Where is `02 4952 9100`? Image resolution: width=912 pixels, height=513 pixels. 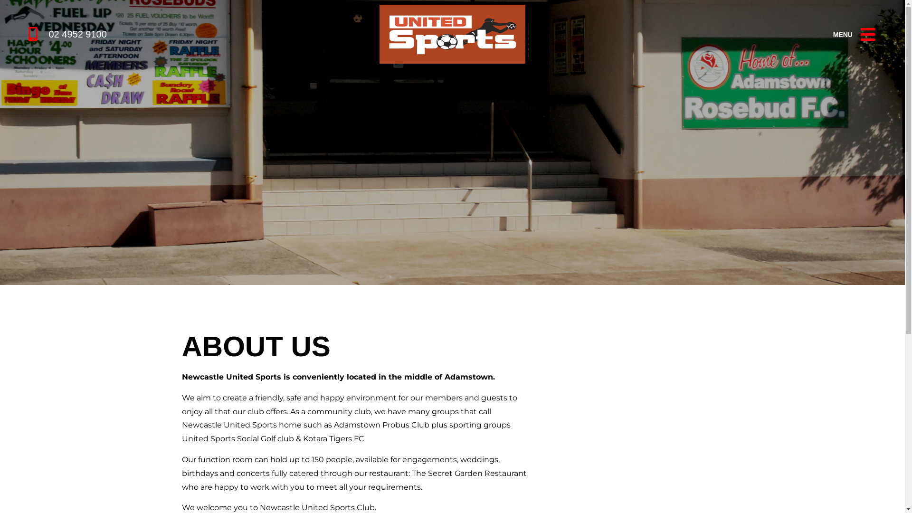
02 4952 9100 is located at coordinates (162, 34).